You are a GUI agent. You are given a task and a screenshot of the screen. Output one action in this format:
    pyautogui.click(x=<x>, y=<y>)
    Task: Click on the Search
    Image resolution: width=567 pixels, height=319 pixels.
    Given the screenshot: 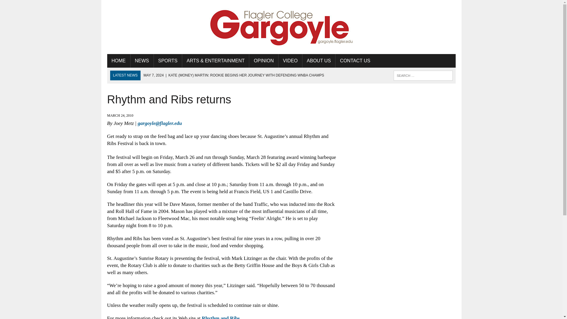 What is the action you would take?
    pyautogui.click(x=30, y=6)
    